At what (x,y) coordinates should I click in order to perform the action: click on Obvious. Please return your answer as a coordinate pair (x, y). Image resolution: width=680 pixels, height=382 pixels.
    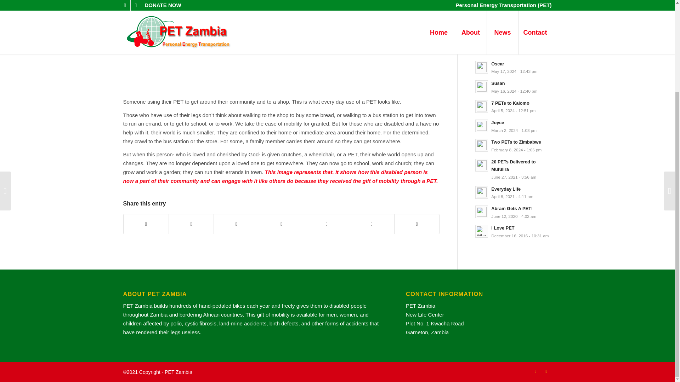
    Looking at the image, I should click on (514, 8).